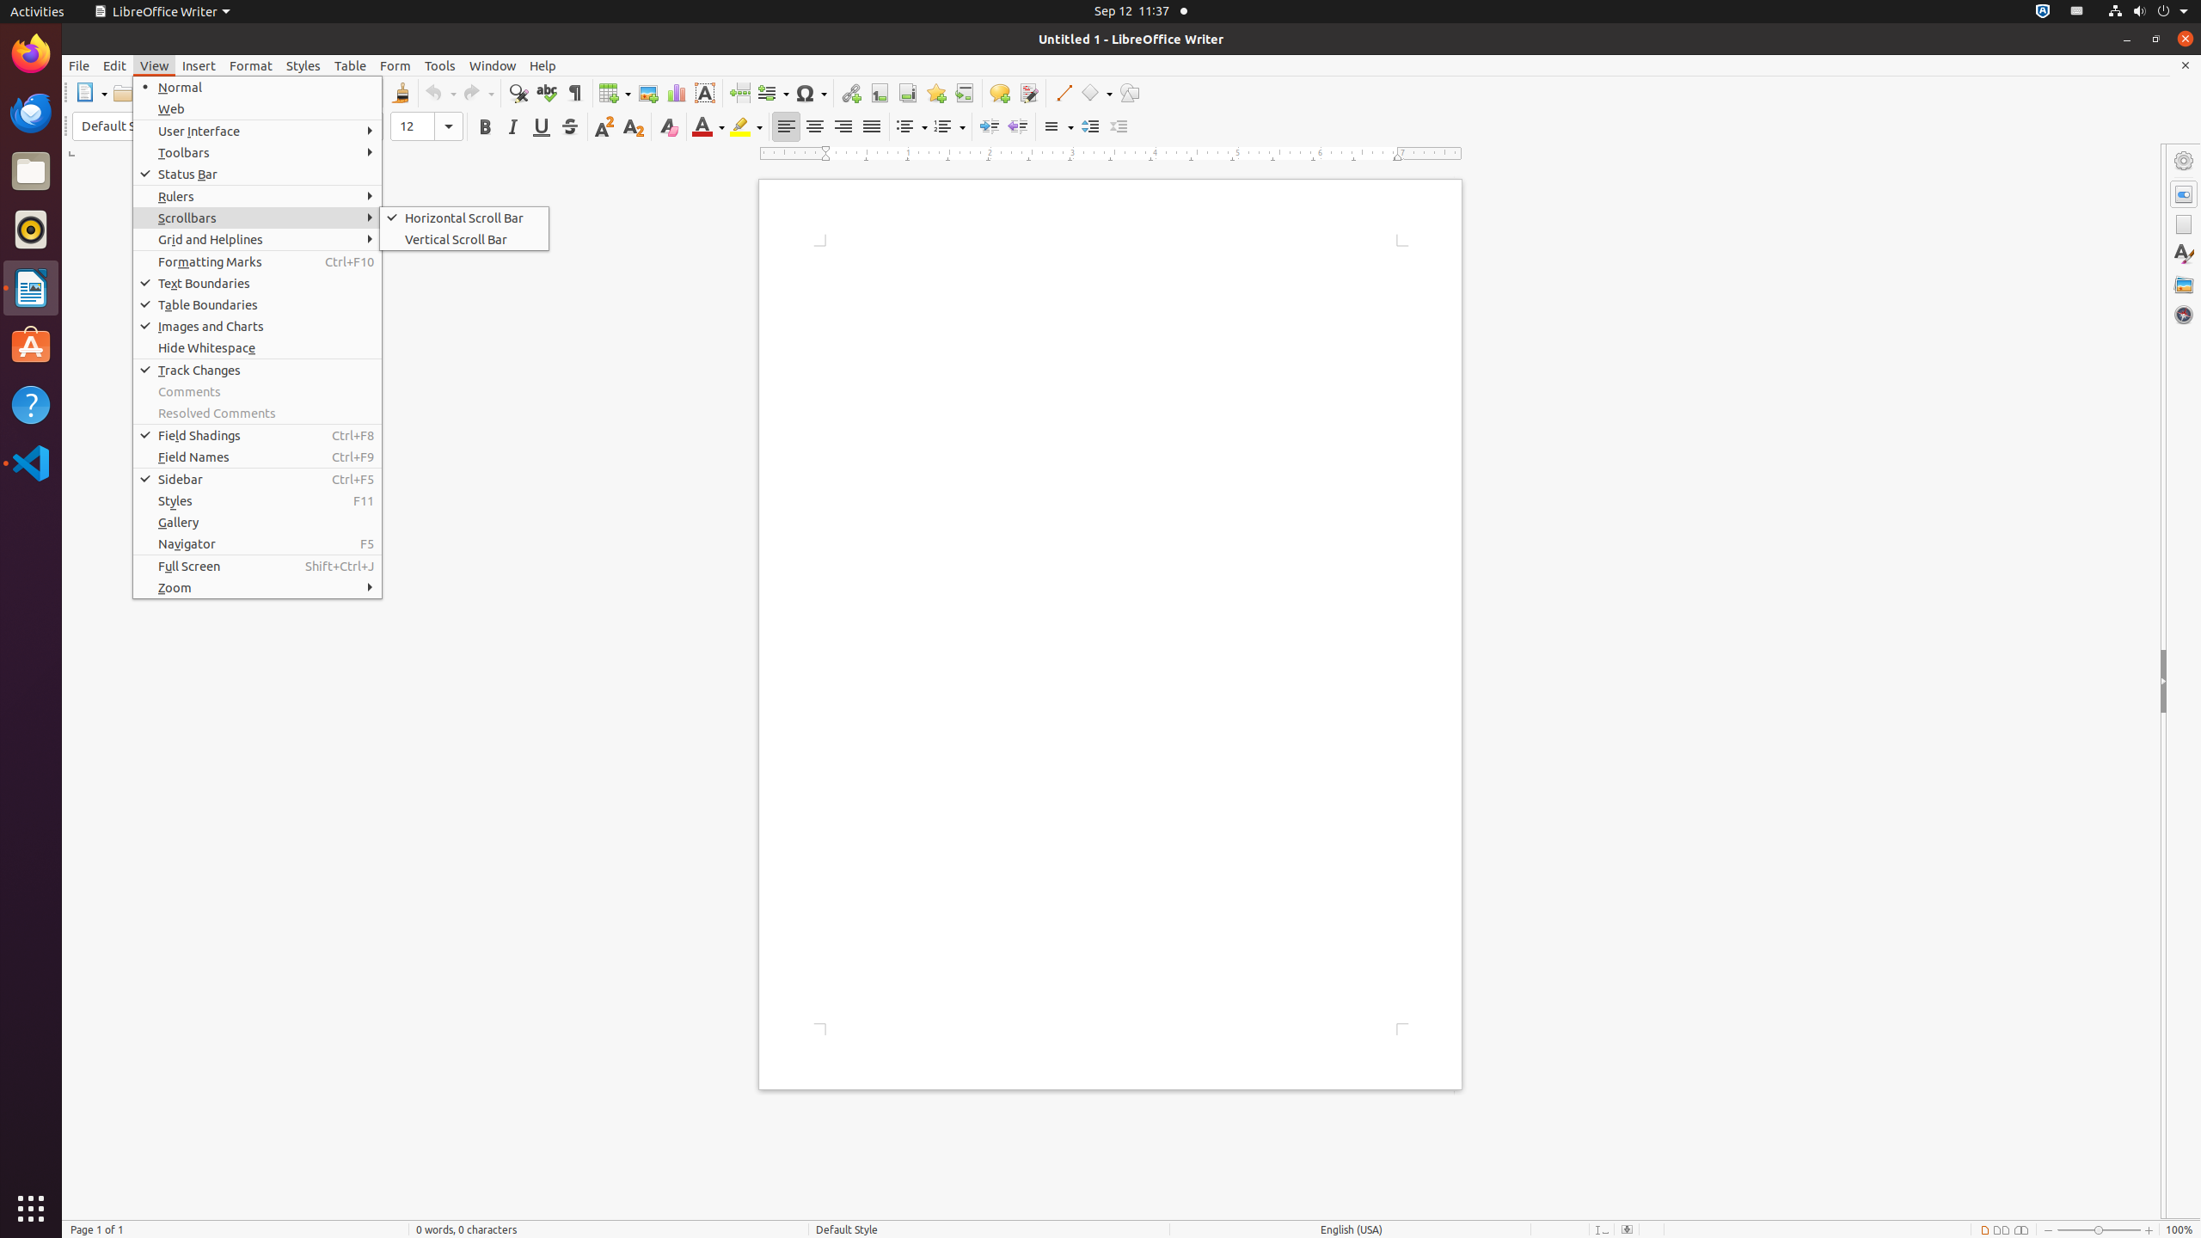 This screenshot has width=2201, height=1238. Describe the element at coordinates (542, 127) in the screenshot. I see `Underline` at that location.